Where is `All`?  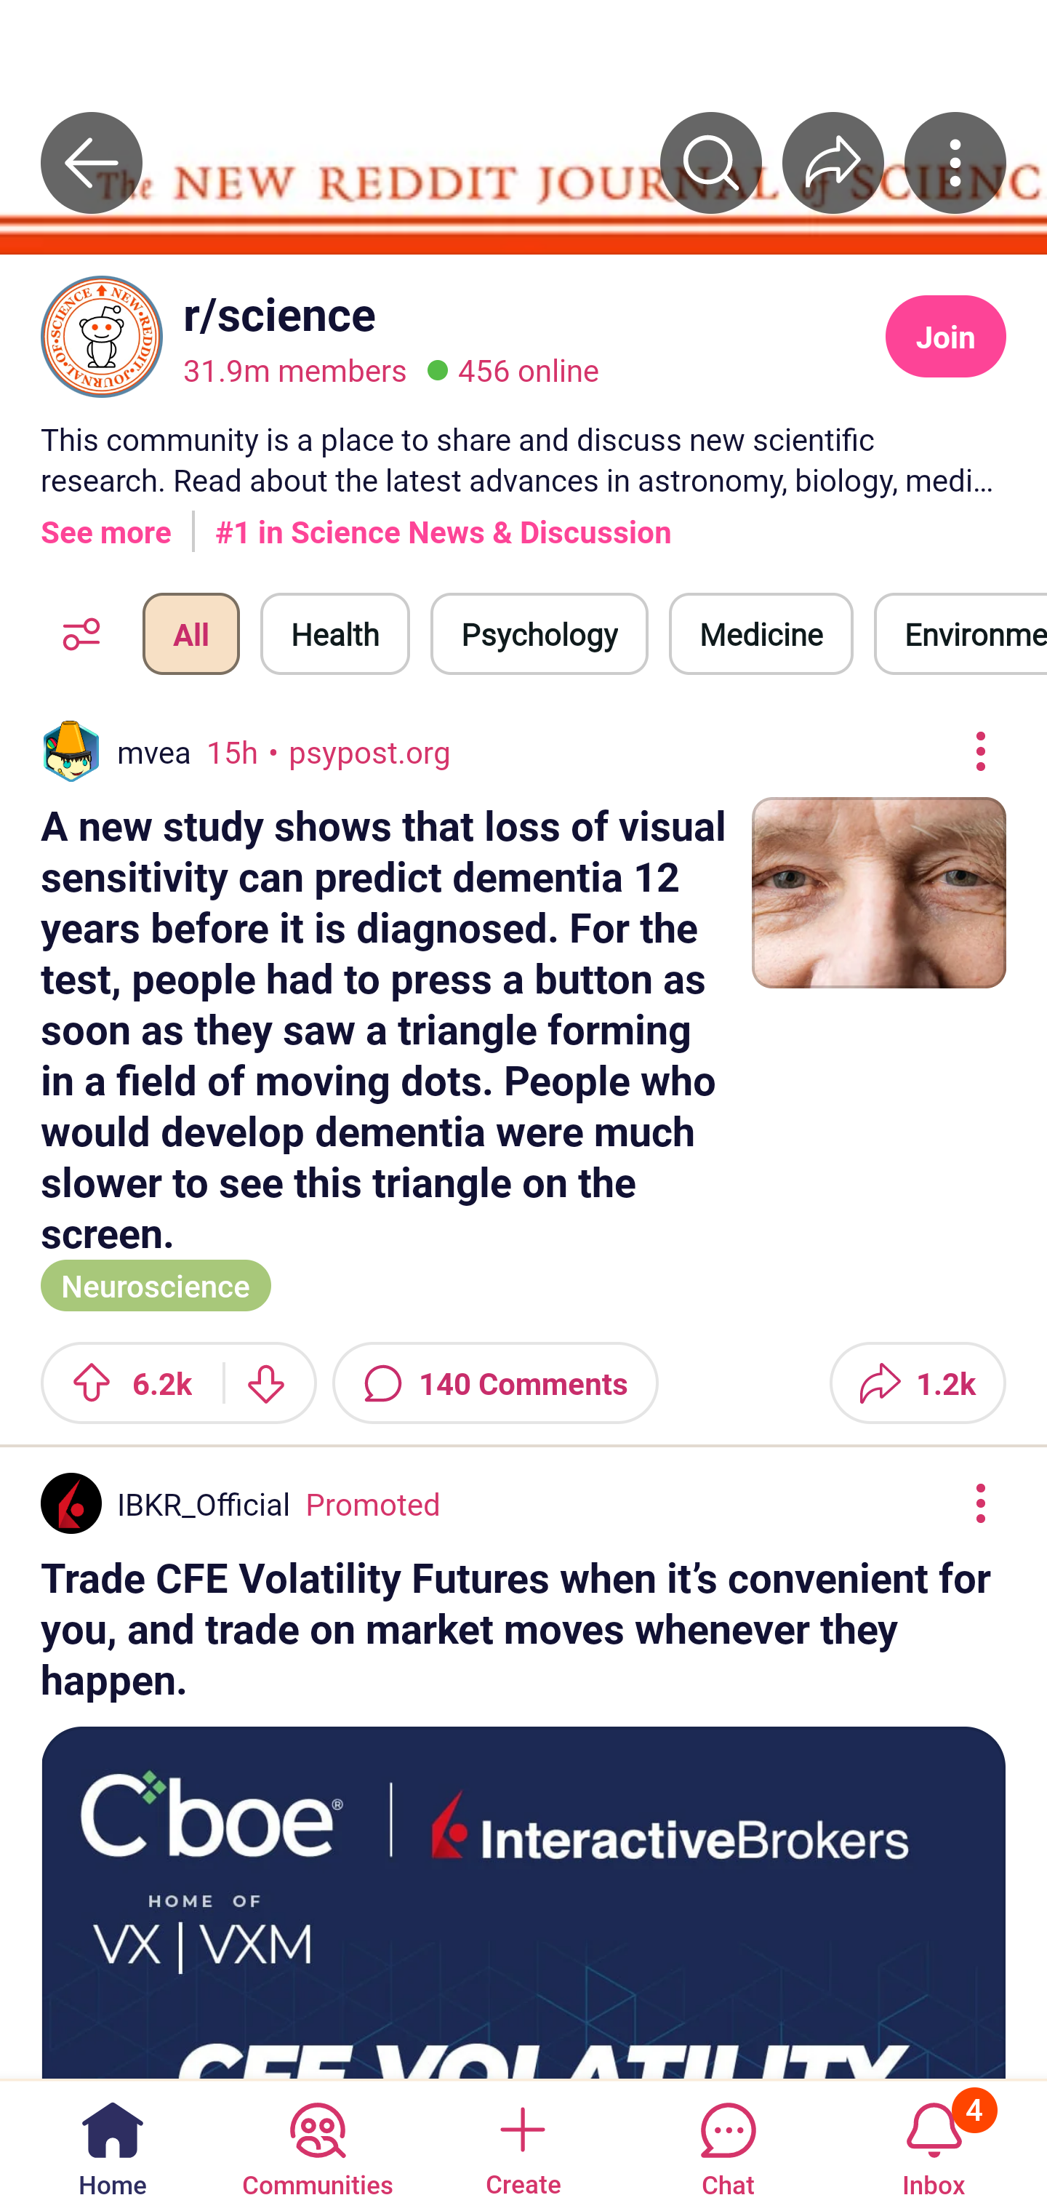
All is located at coordinates (190, 633).